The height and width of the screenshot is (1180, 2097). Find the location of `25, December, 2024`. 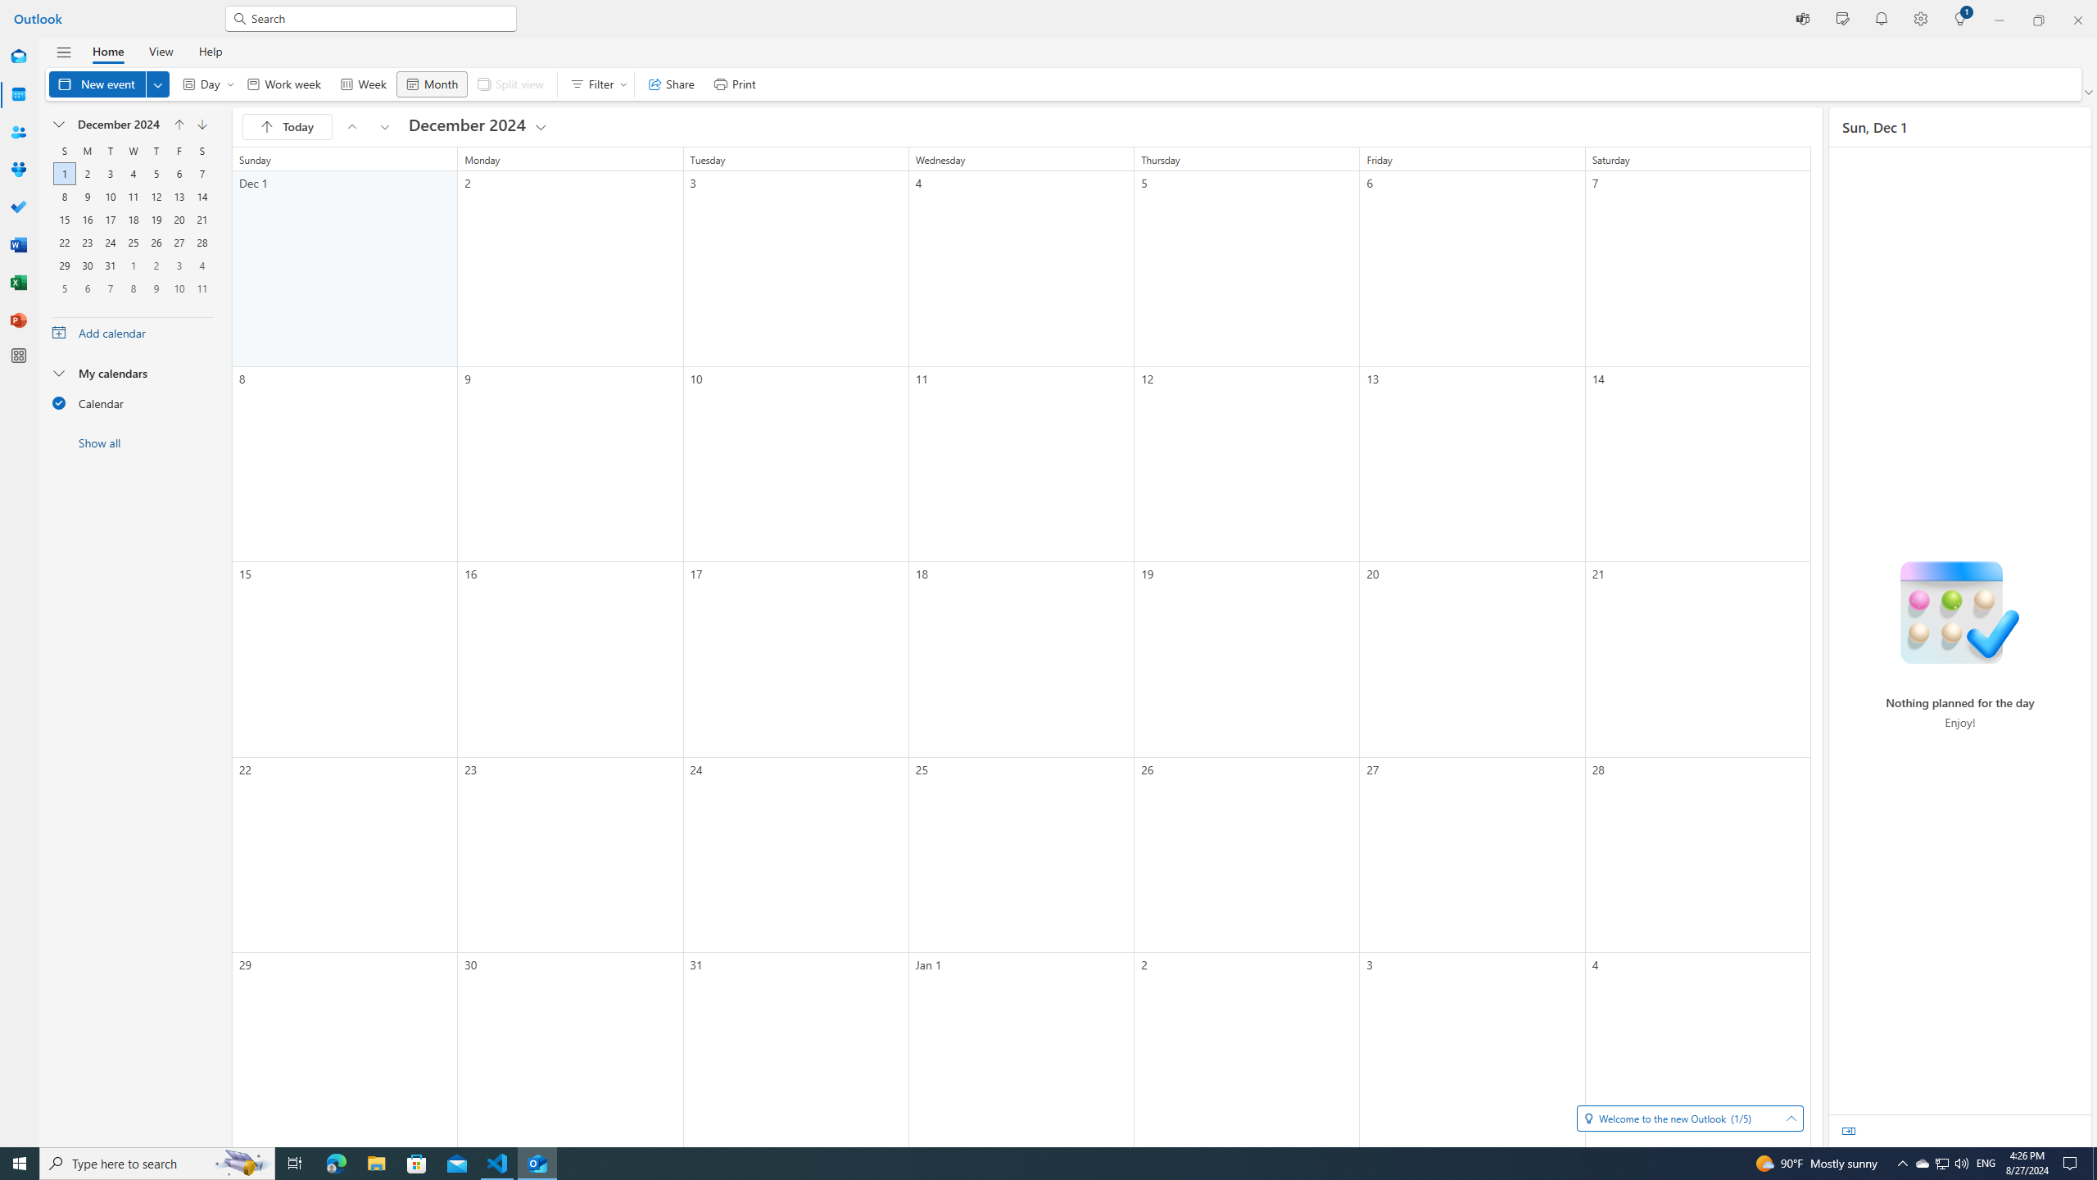

25, December, 2024 is located at coordinates (133, 243).